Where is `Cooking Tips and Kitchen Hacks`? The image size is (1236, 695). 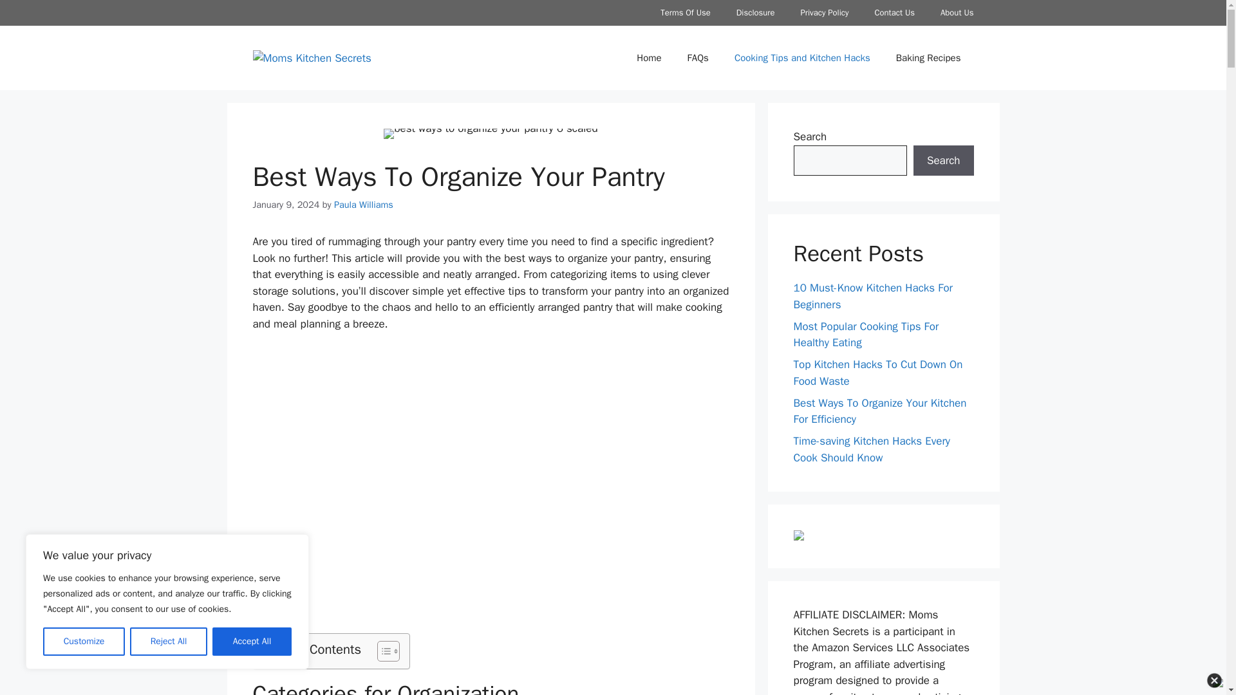
Cooking Tips and Kitchen Hacks is located at coordinates (802, 58).